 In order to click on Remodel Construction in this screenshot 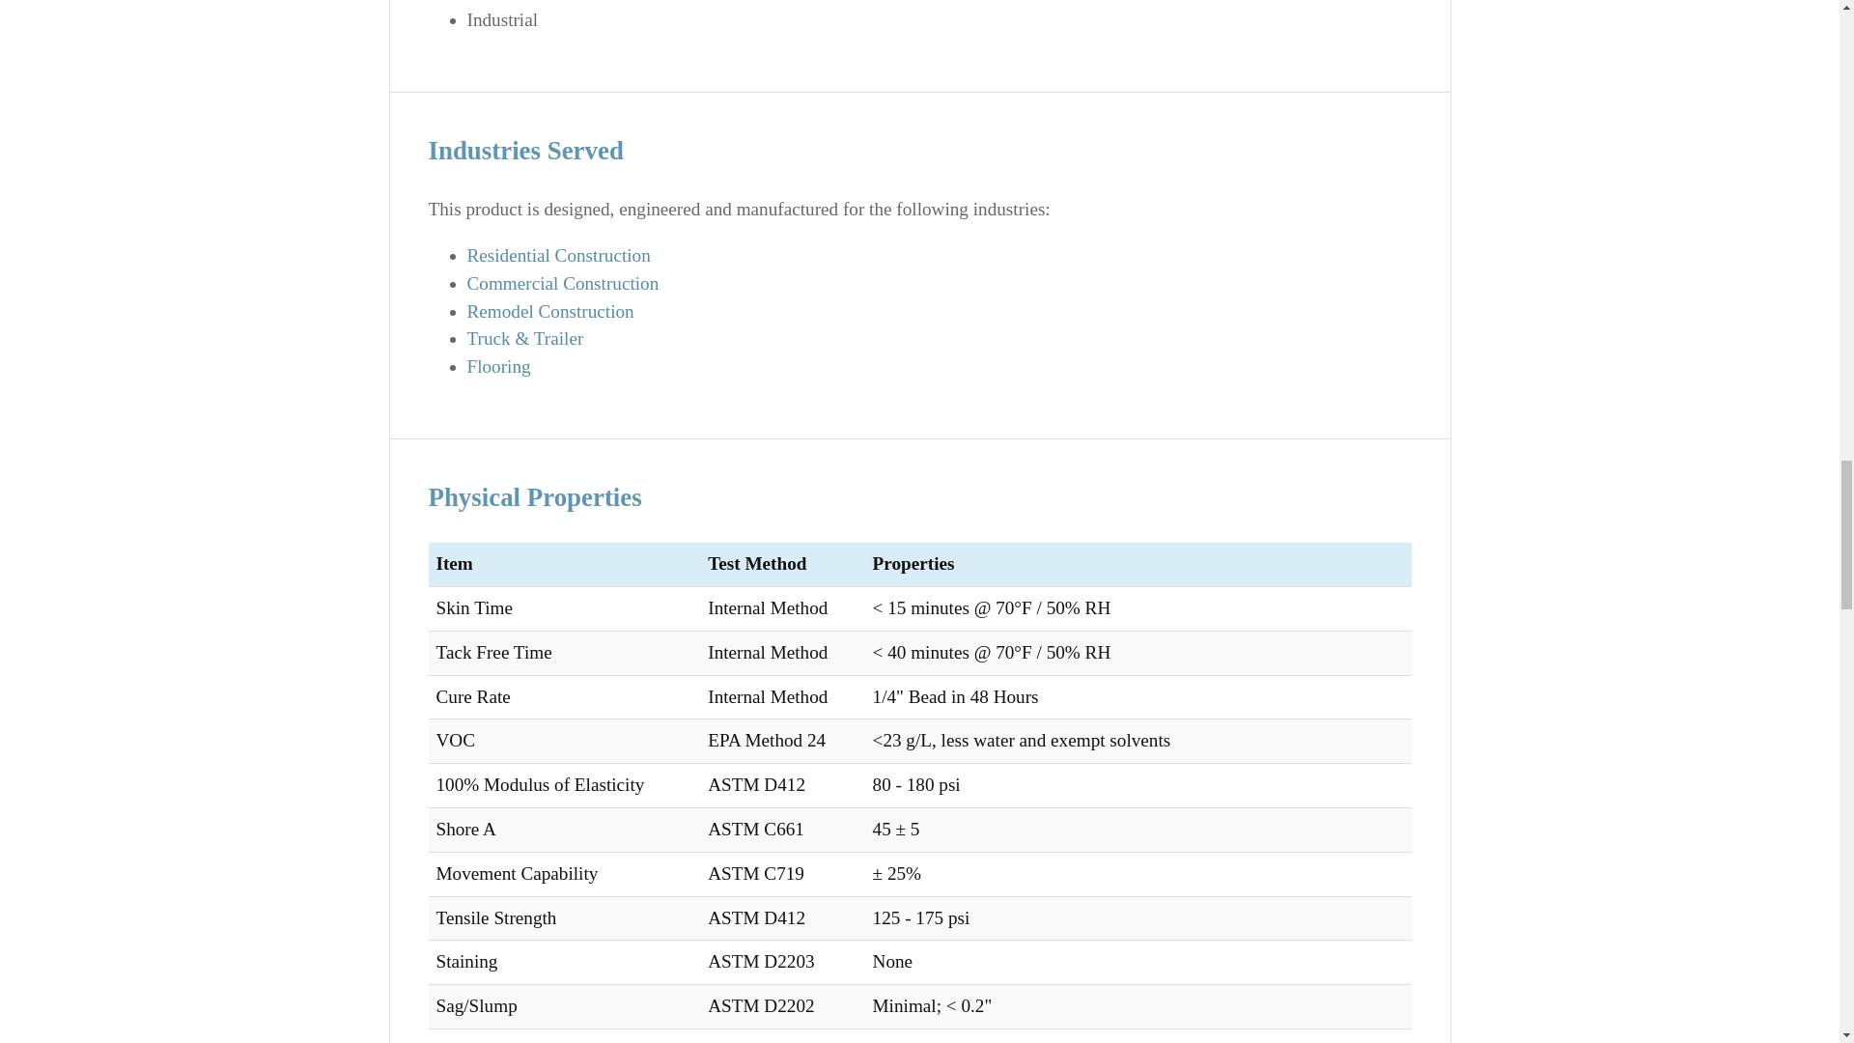, I will do `click(550, 311)`.